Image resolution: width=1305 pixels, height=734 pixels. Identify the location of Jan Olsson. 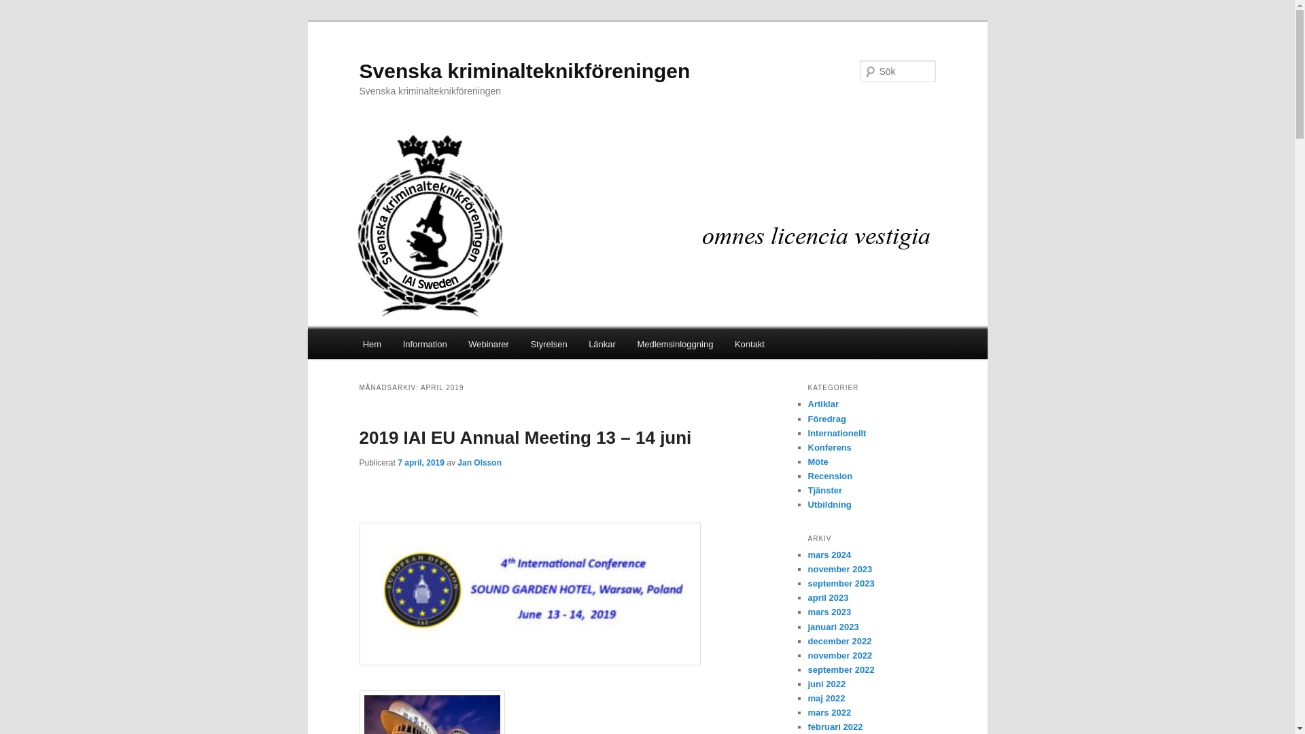
(479, 462).